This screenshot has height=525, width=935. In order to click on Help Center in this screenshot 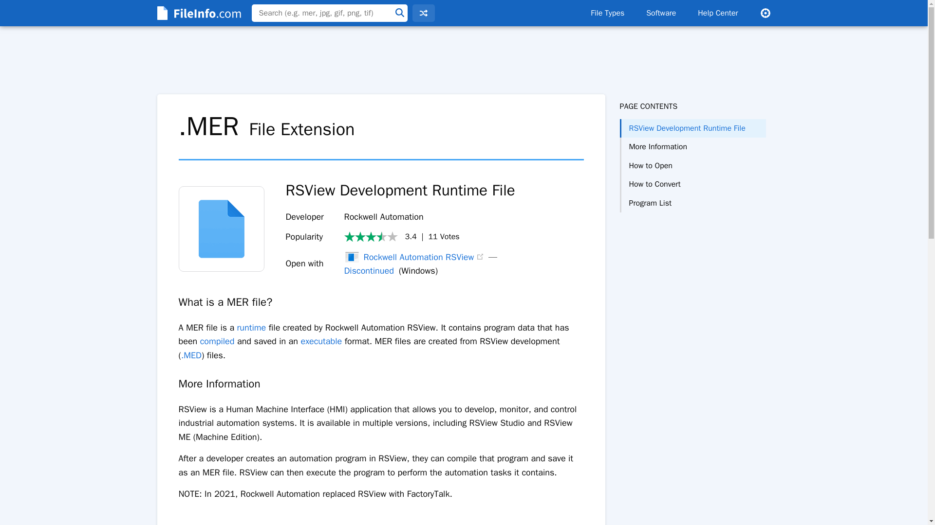, I will do `click(718, 13)`.